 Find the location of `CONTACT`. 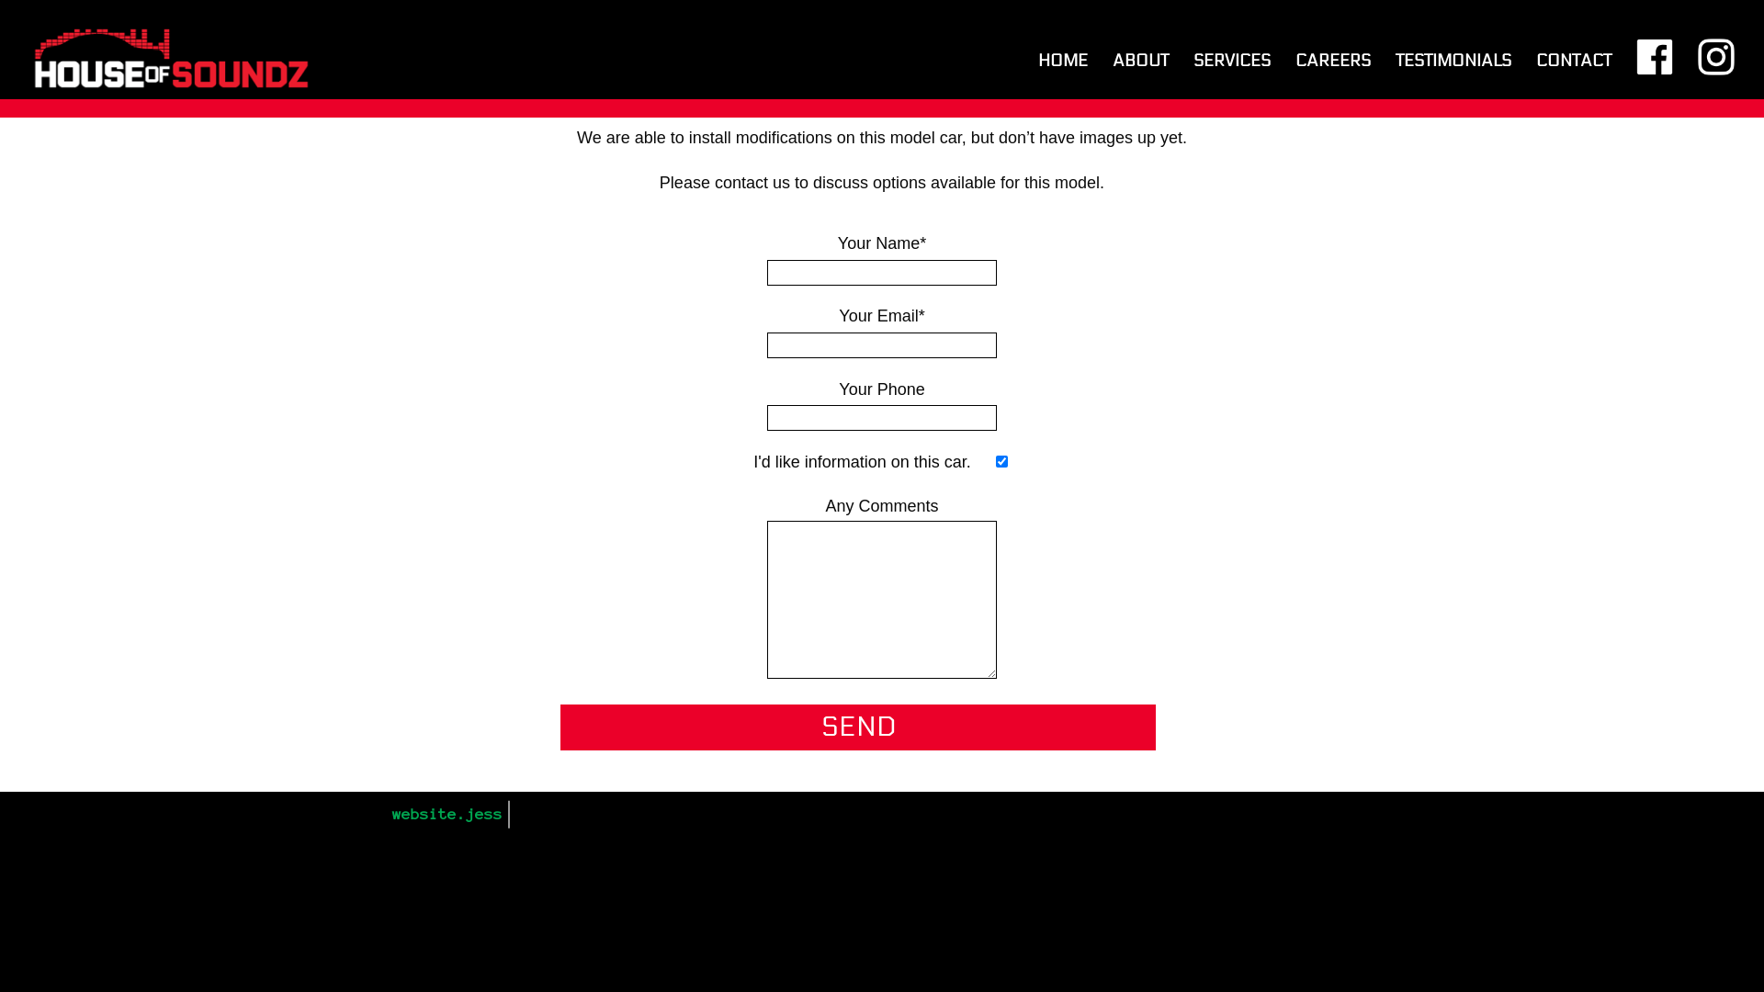

CONTACT is located at coordinates (1574, 77).